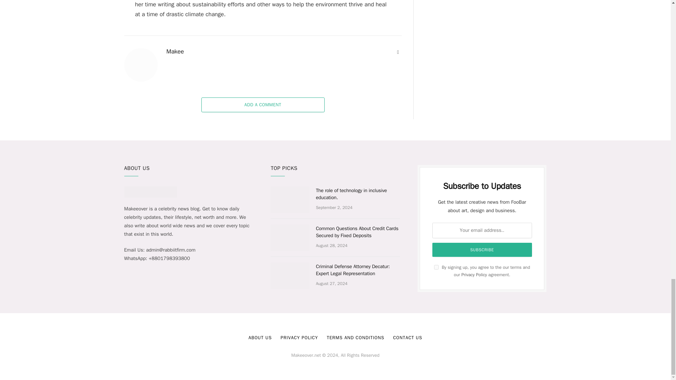  What do you see at coordinates (436, 267) in the screenshot?
I see `on` at bounding box center [436, 267].